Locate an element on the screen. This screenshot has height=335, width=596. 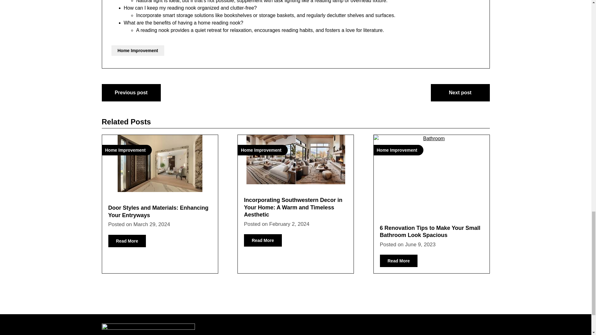
Next post is located at coordinates (460, 93).